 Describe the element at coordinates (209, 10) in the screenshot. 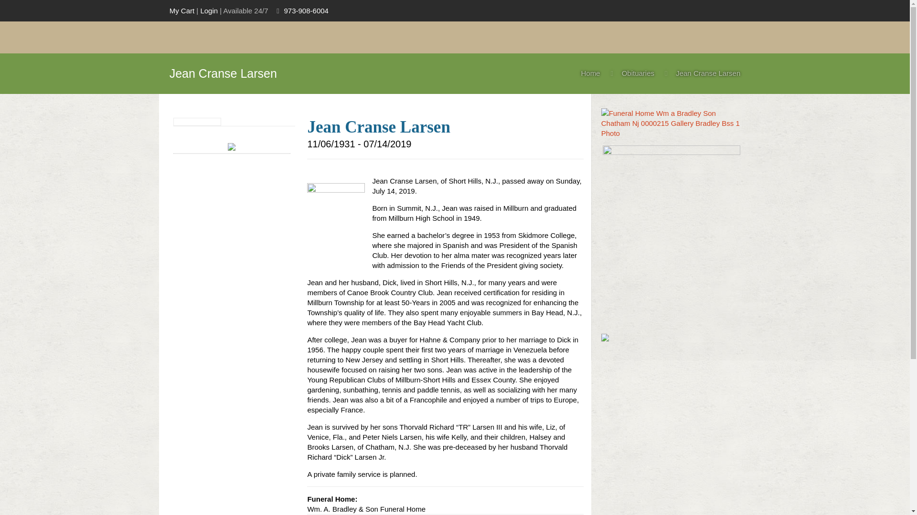

I see `Login` at that location.